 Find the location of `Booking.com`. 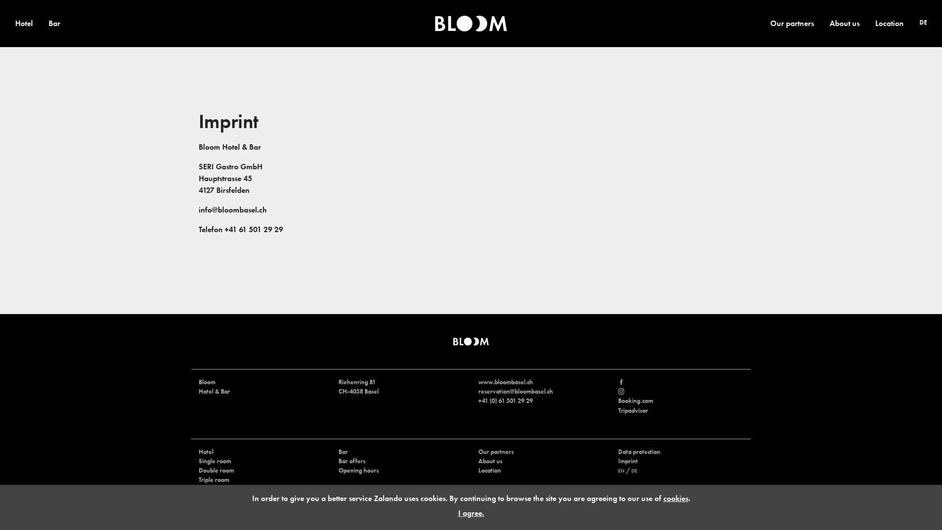

Booking.com is located at coordinates (636, 400).